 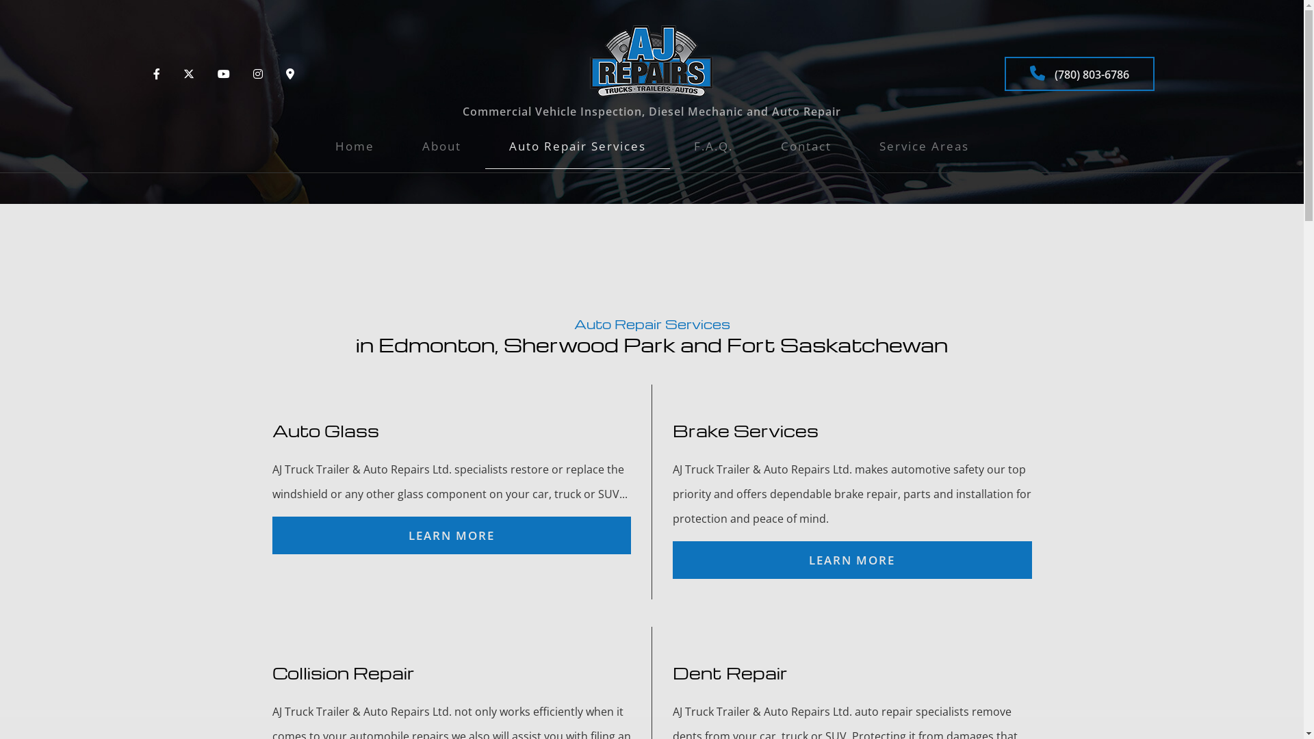 What do you see at coordinates (577, 211) in the screenshot?
I see `Brake Services` at bounding box center [577, 211].